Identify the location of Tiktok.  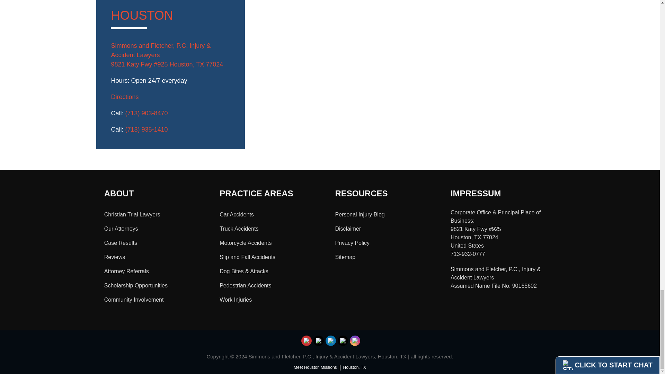
(319, 341).